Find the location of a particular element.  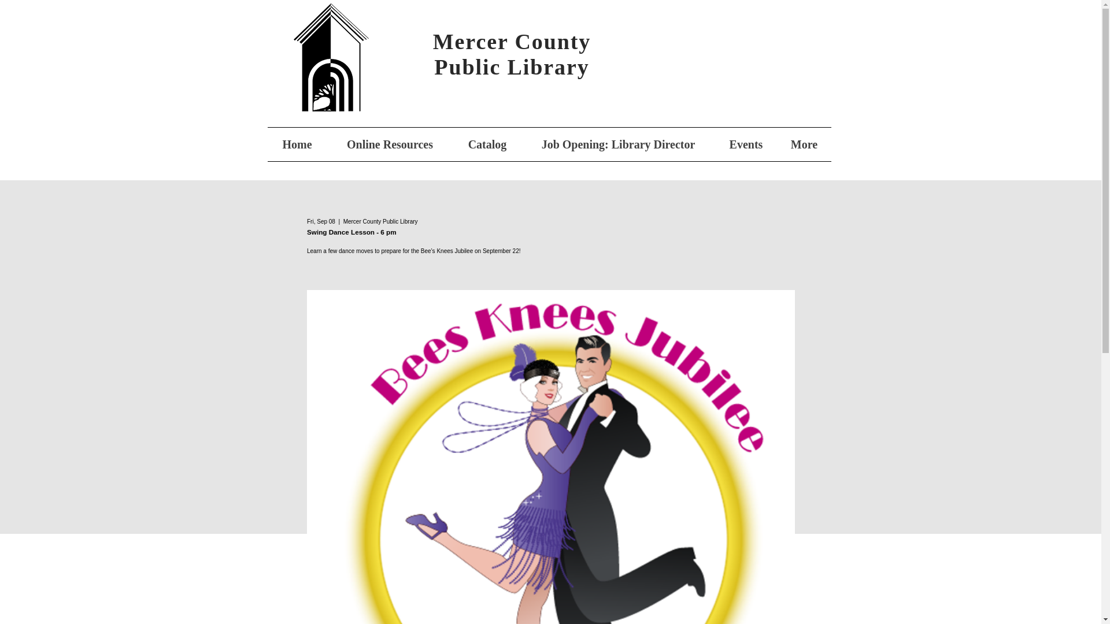

Job Opening: Library Director is located at coordinates (618, 144).